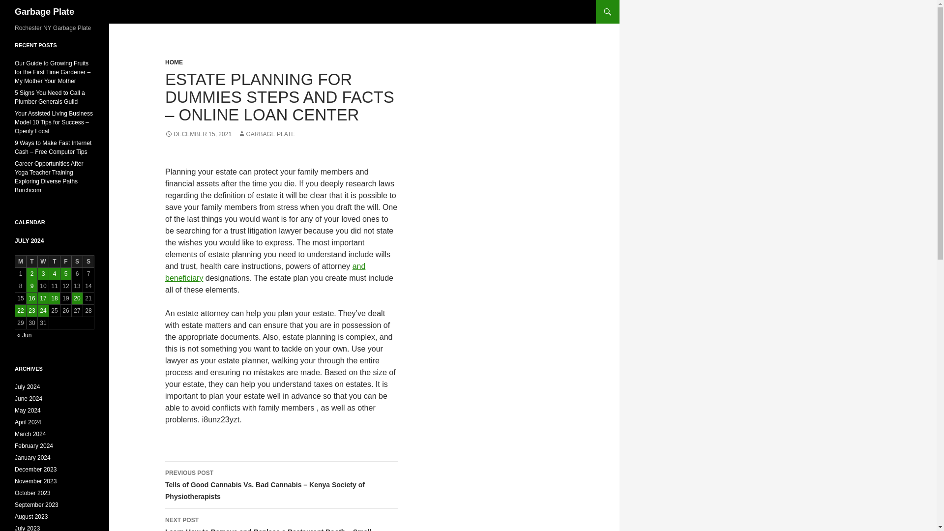  I want to click on Wednesday, so click(43, 262).